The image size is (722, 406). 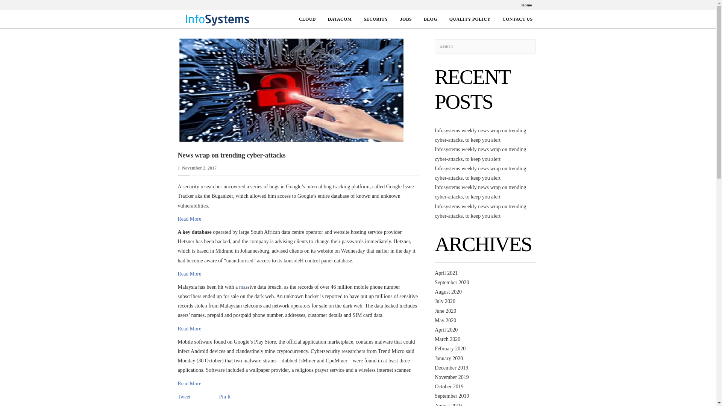 What do you see at coordinates (190, 219) in the screenshot?
I see `Read More` at bounding box center [190, 219].